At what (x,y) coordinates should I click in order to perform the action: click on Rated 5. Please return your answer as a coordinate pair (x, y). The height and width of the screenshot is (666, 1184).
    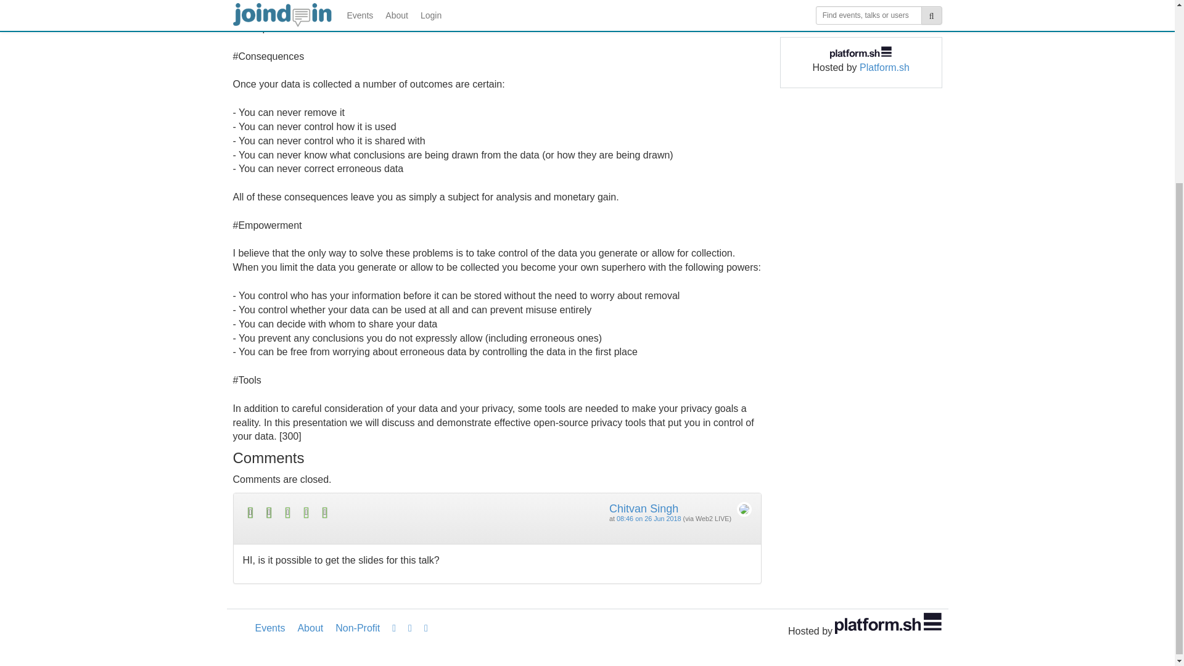
    Looking at the image, I should click on (370, 512).